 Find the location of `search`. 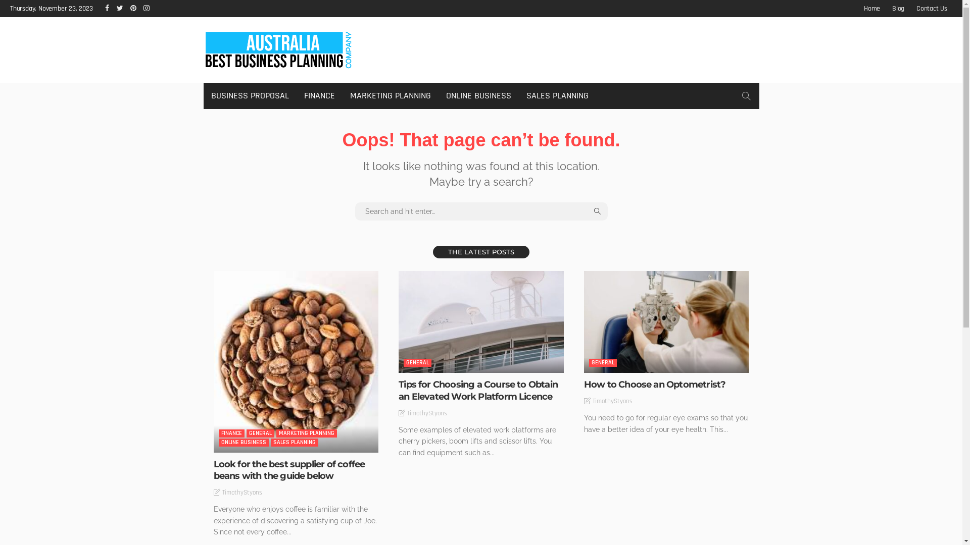

search is located at coordinates (746, 96).